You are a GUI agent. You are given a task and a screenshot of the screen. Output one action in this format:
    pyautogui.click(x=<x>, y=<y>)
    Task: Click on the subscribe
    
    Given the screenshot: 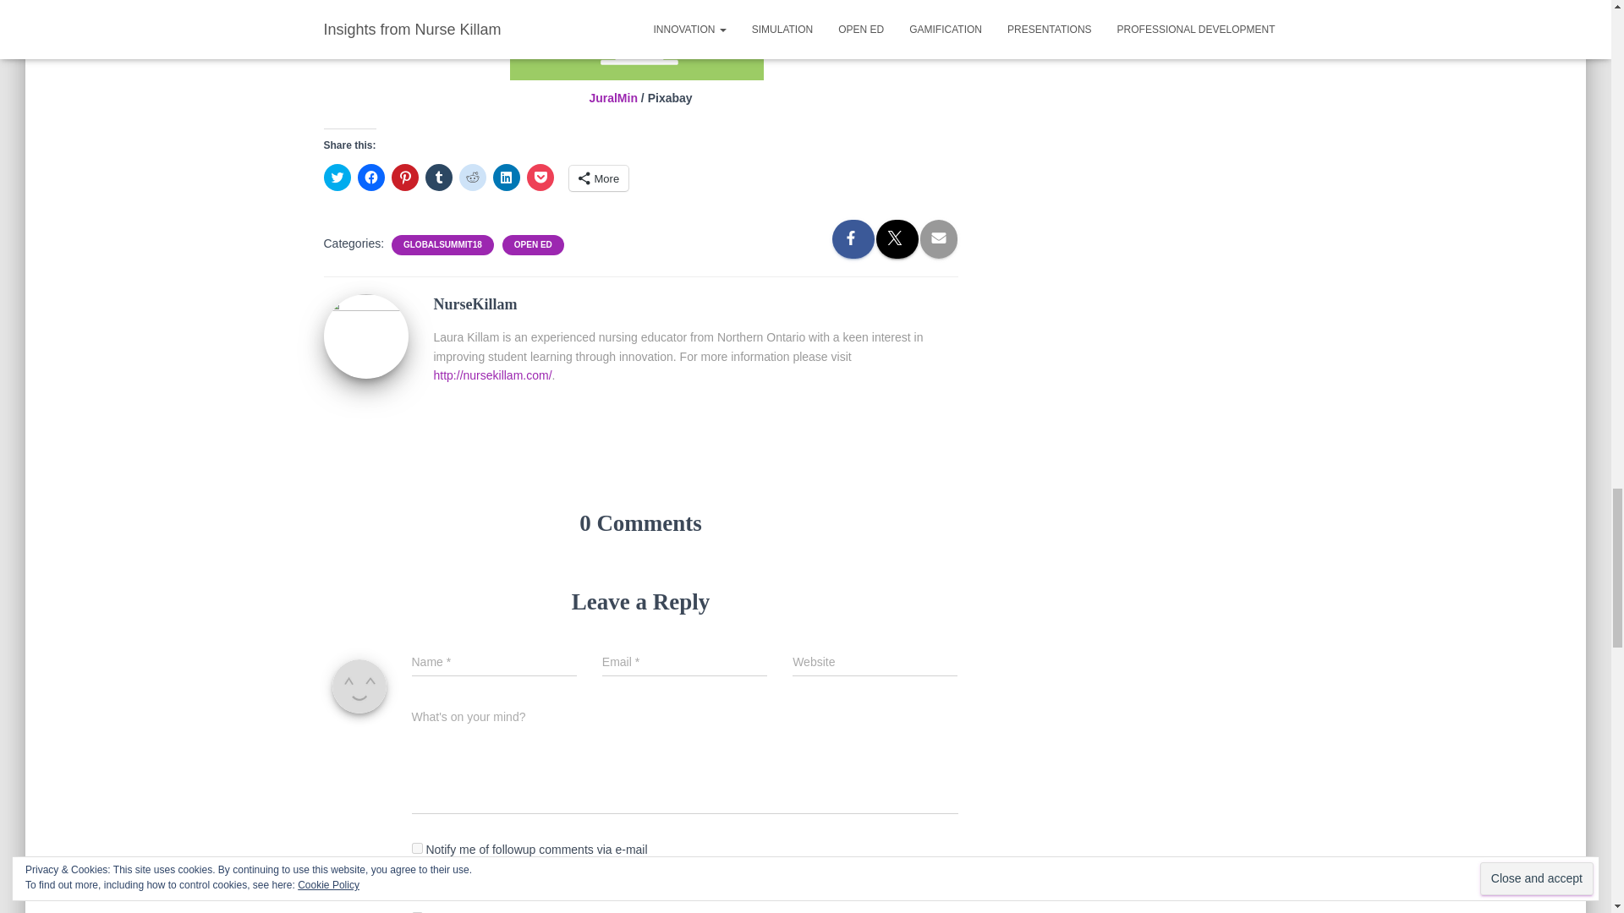 What is the action you would take?
    pyautogui.click(x=416, y=847)
    